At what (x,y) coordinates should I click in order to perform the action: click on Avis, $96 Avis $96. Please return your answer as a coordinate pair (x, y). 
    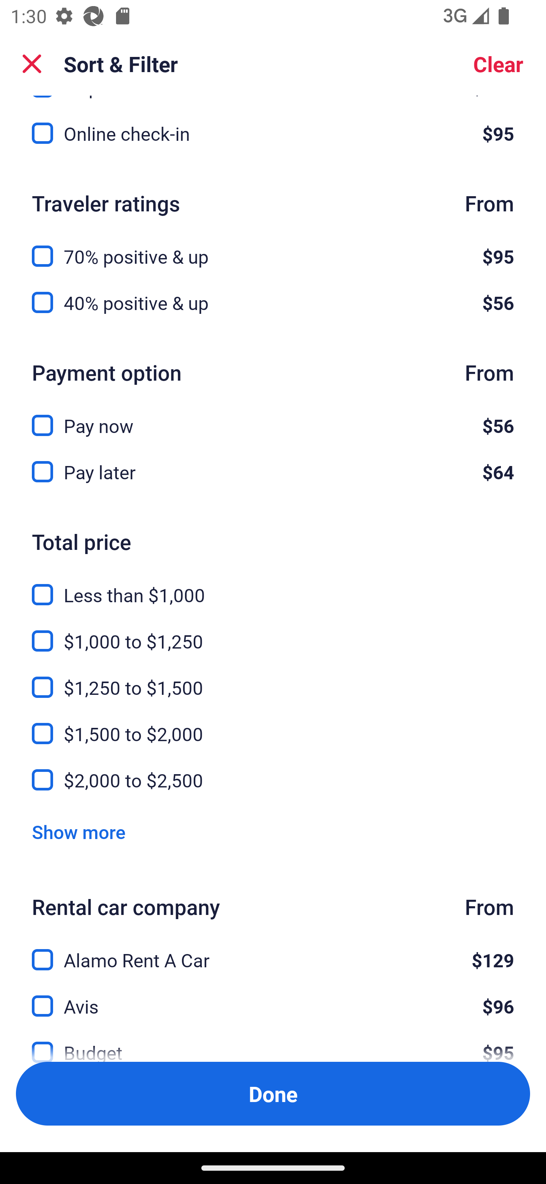
    Looking at the image, I should click on (273, 997).